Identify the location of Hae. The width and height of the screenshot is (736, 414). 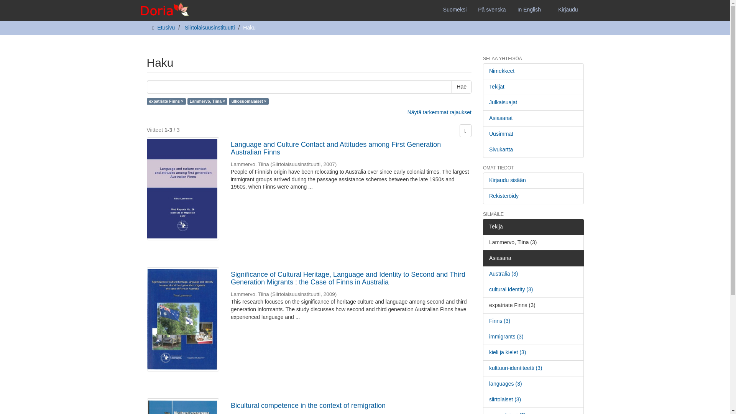
(462, 87).